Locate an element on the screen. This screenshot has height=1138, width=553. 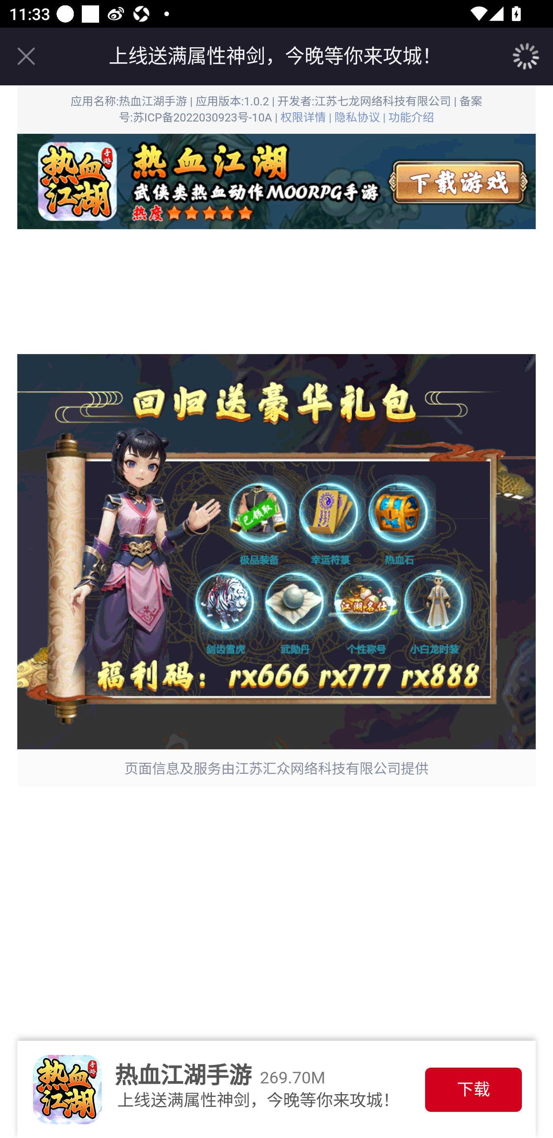
下载 is located at coordinates (474, 1090).